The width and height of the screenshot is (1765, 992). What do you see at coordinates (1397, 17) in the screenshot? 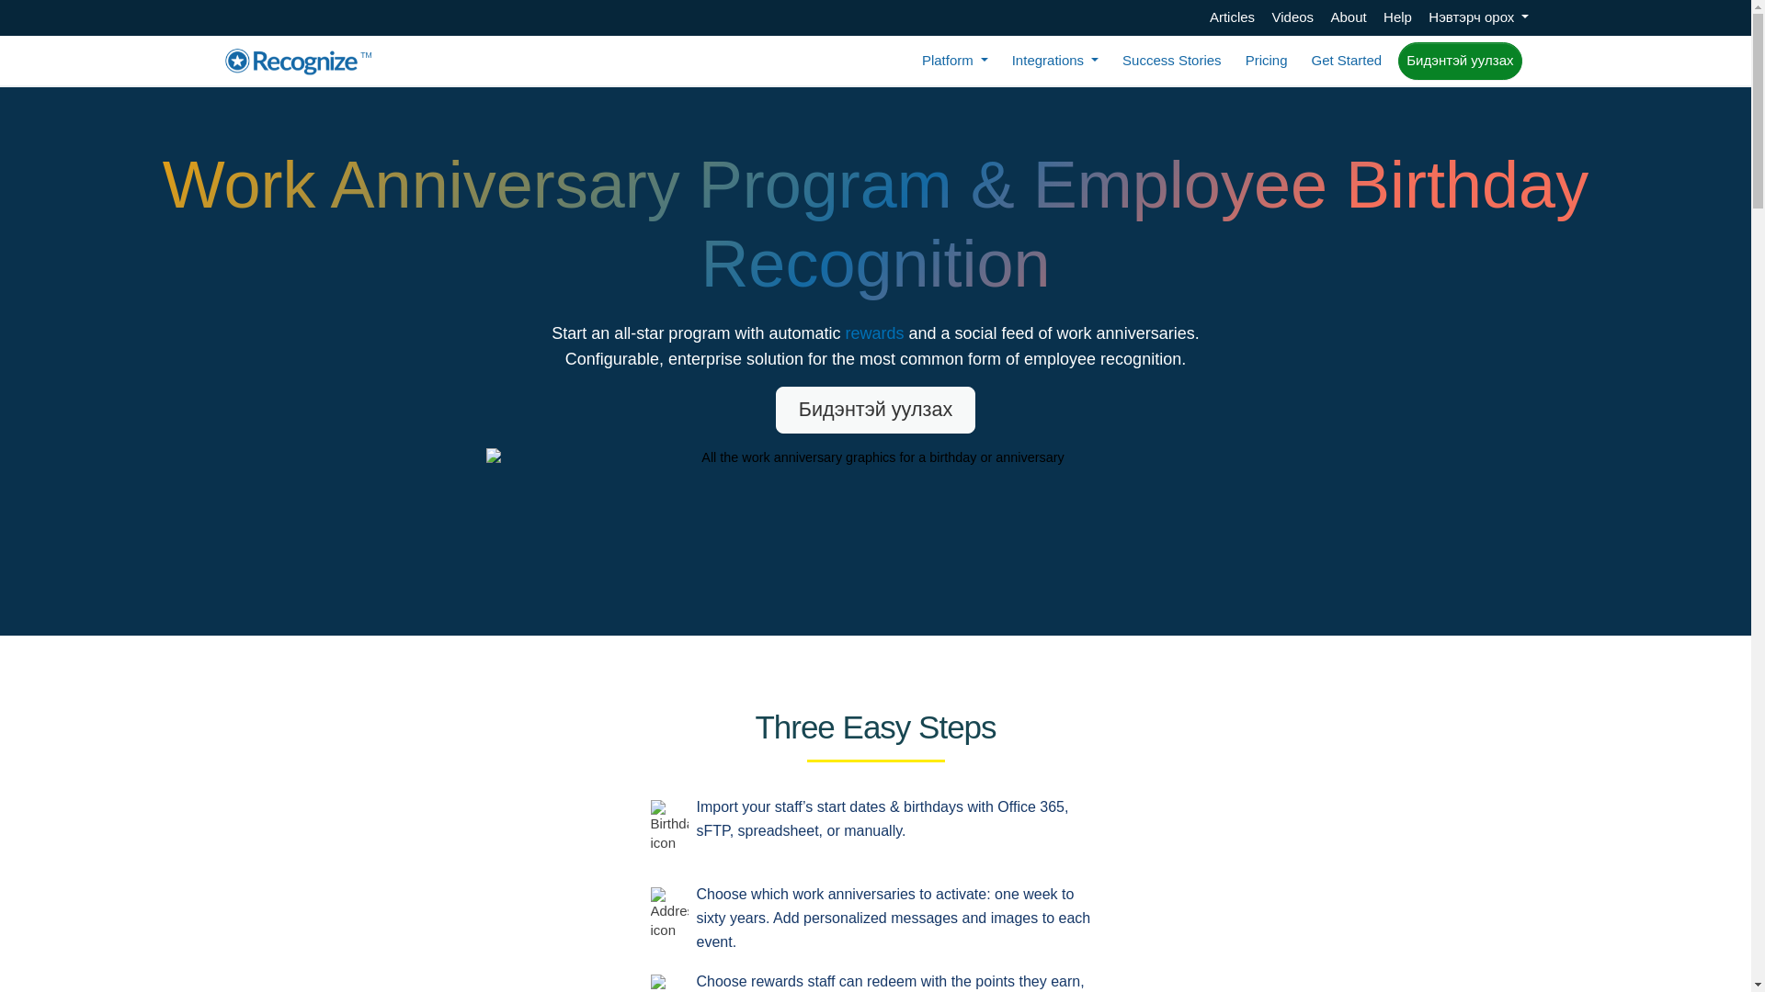
I see `Help` at bounding box center [1397, 17].